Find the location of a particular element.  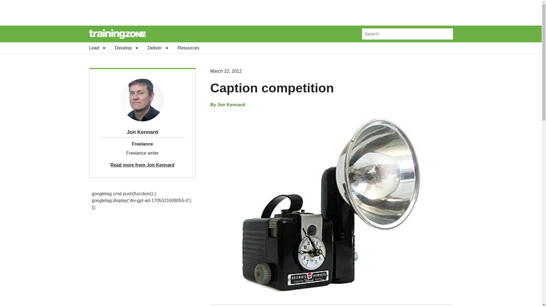

Develop is located at coordinates (127, 48).